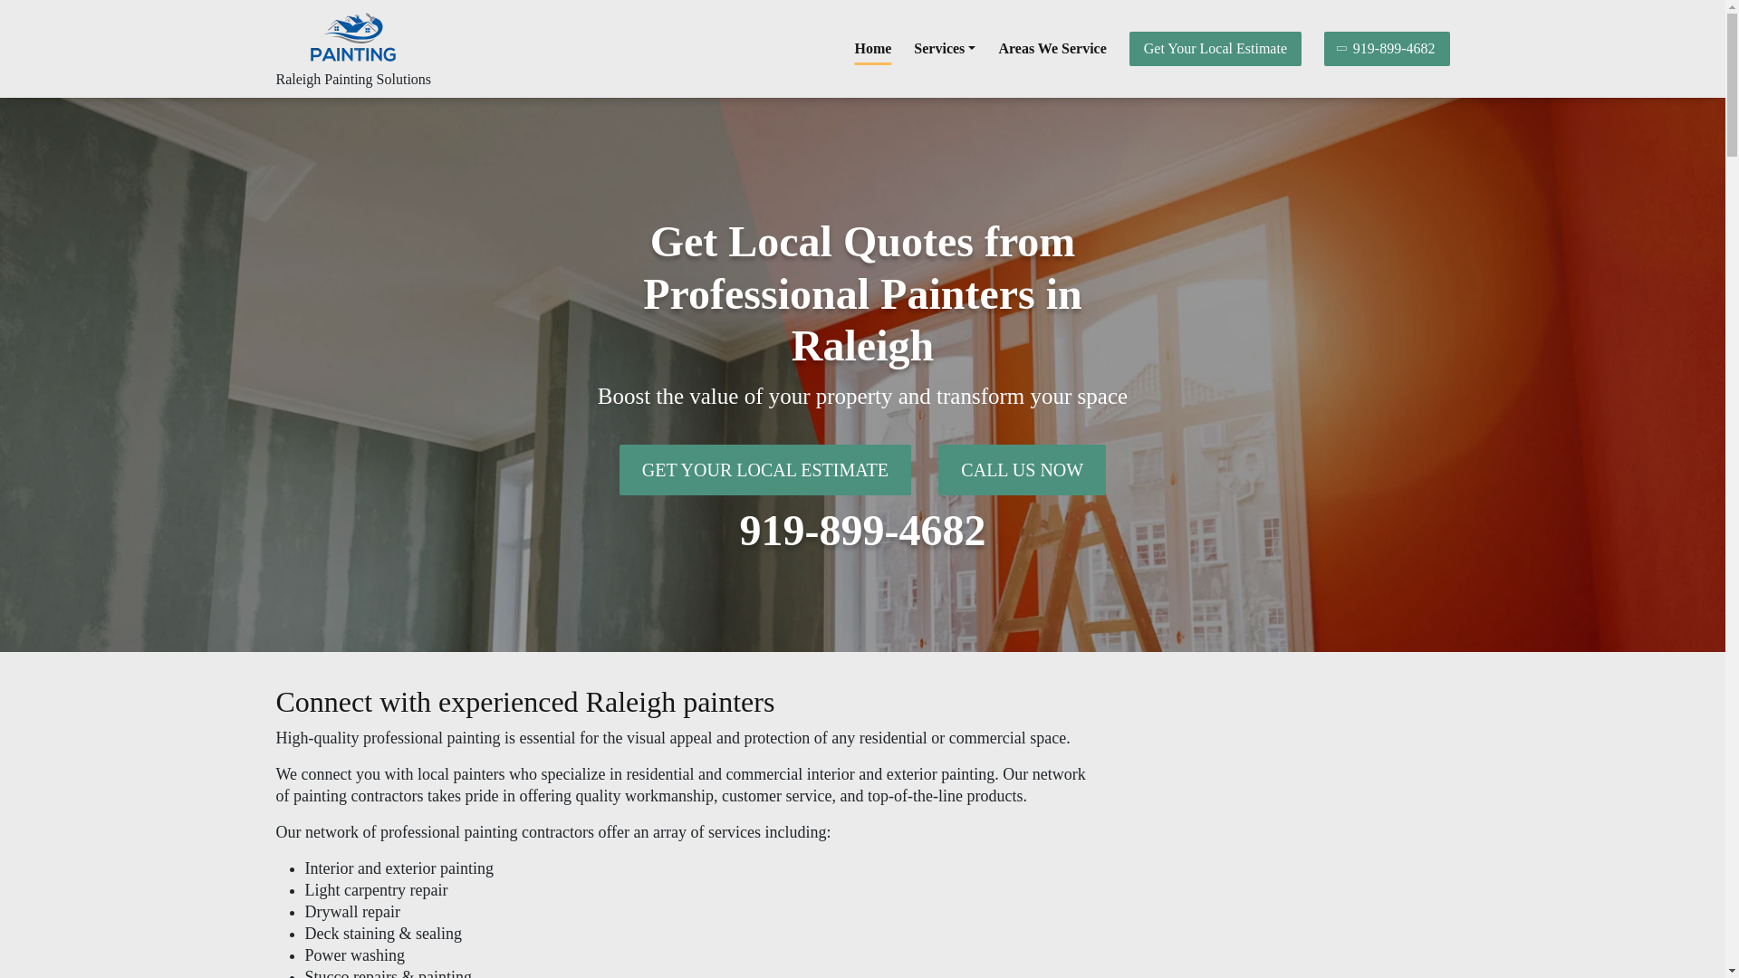 Image resolution: width=1739 pixels, height=978 pixels. Describe the element at coordinates (862, 531) in the screenshot. I see `919-899-4682` at that location.